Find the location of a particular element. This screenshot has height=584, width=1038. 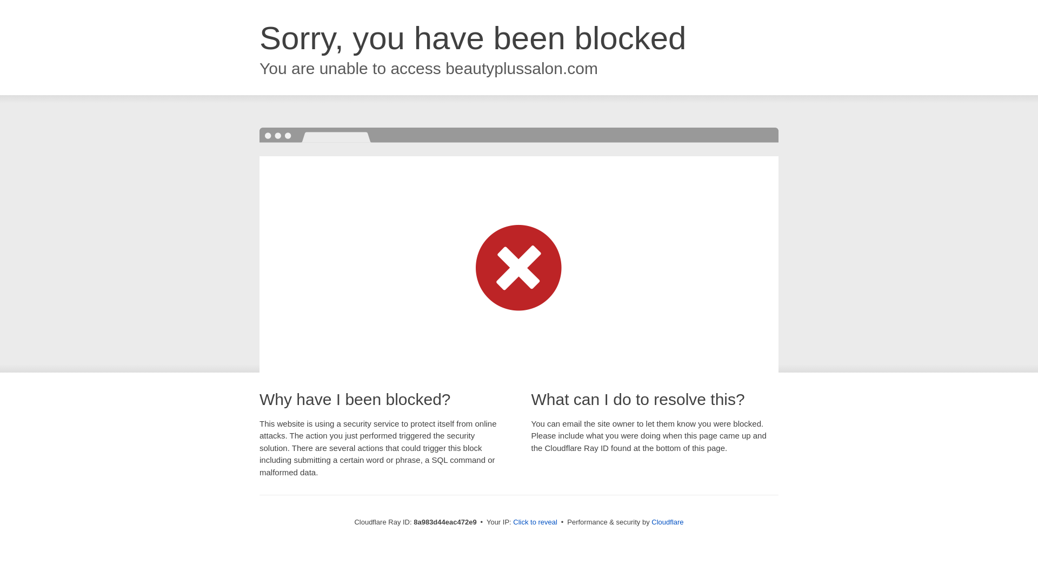

Click to reveal is located at coordinates (535, 522).